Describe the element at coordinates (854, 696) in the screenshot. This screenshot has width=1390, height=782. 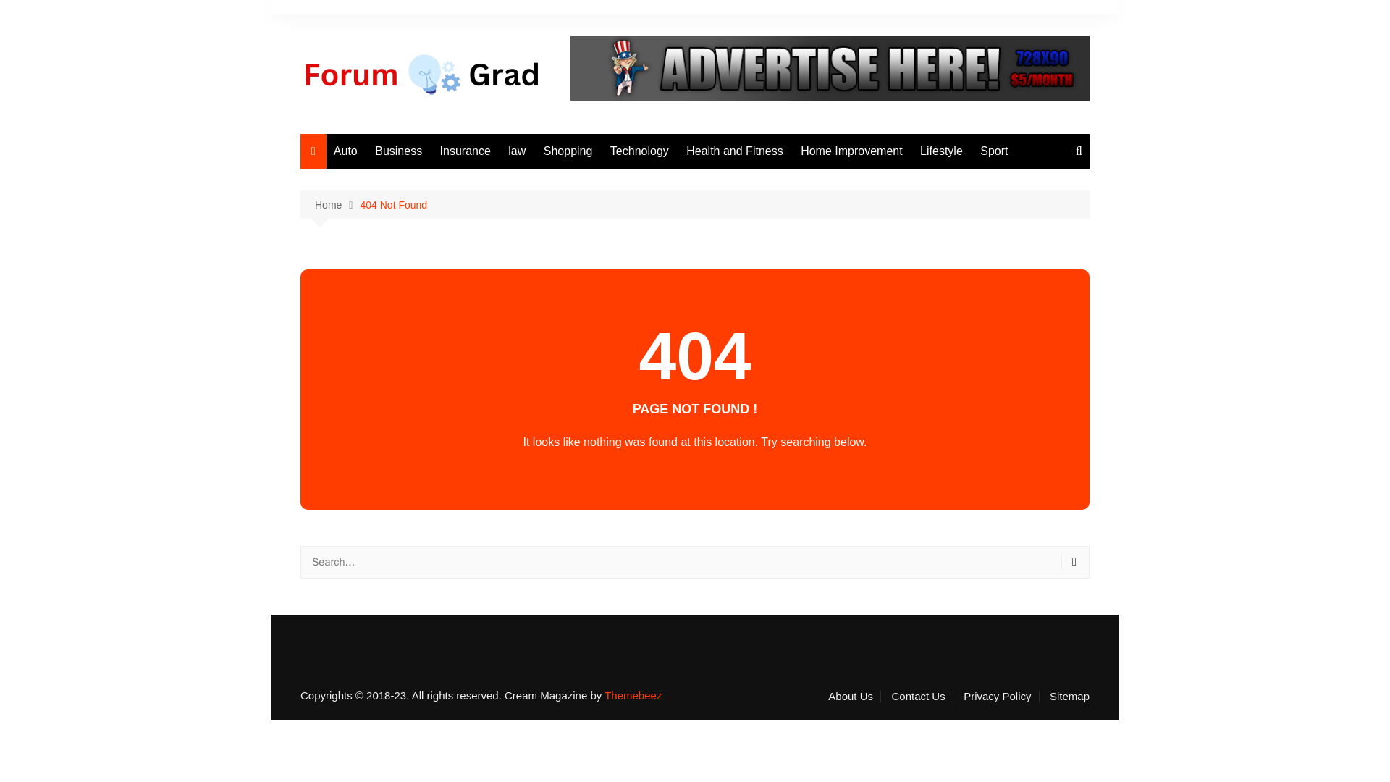
I see `About Us` at that location.